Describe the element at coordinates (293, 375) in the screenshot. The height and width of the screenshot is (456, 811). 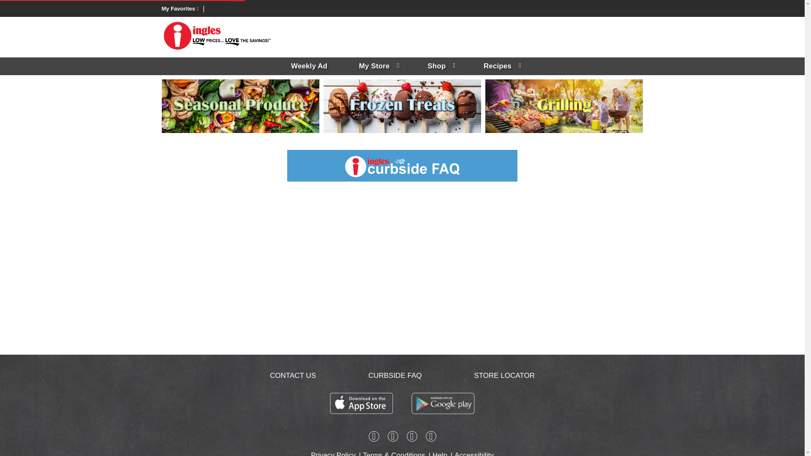
I see `CONTACT US` at that location.